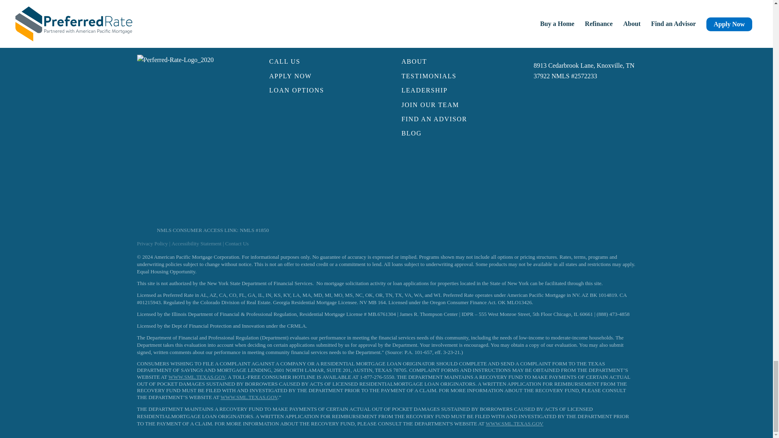  Describe the element at coordinates (320, 76) in the screenshot. I see `APPLY NOW` at that location.